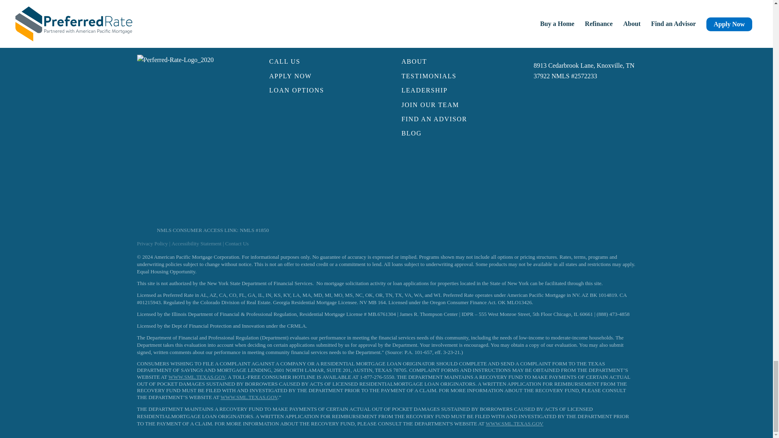  Describe the element at coordinates (320, 76) in the screenshot. I see `APPLY NOW` at that location.